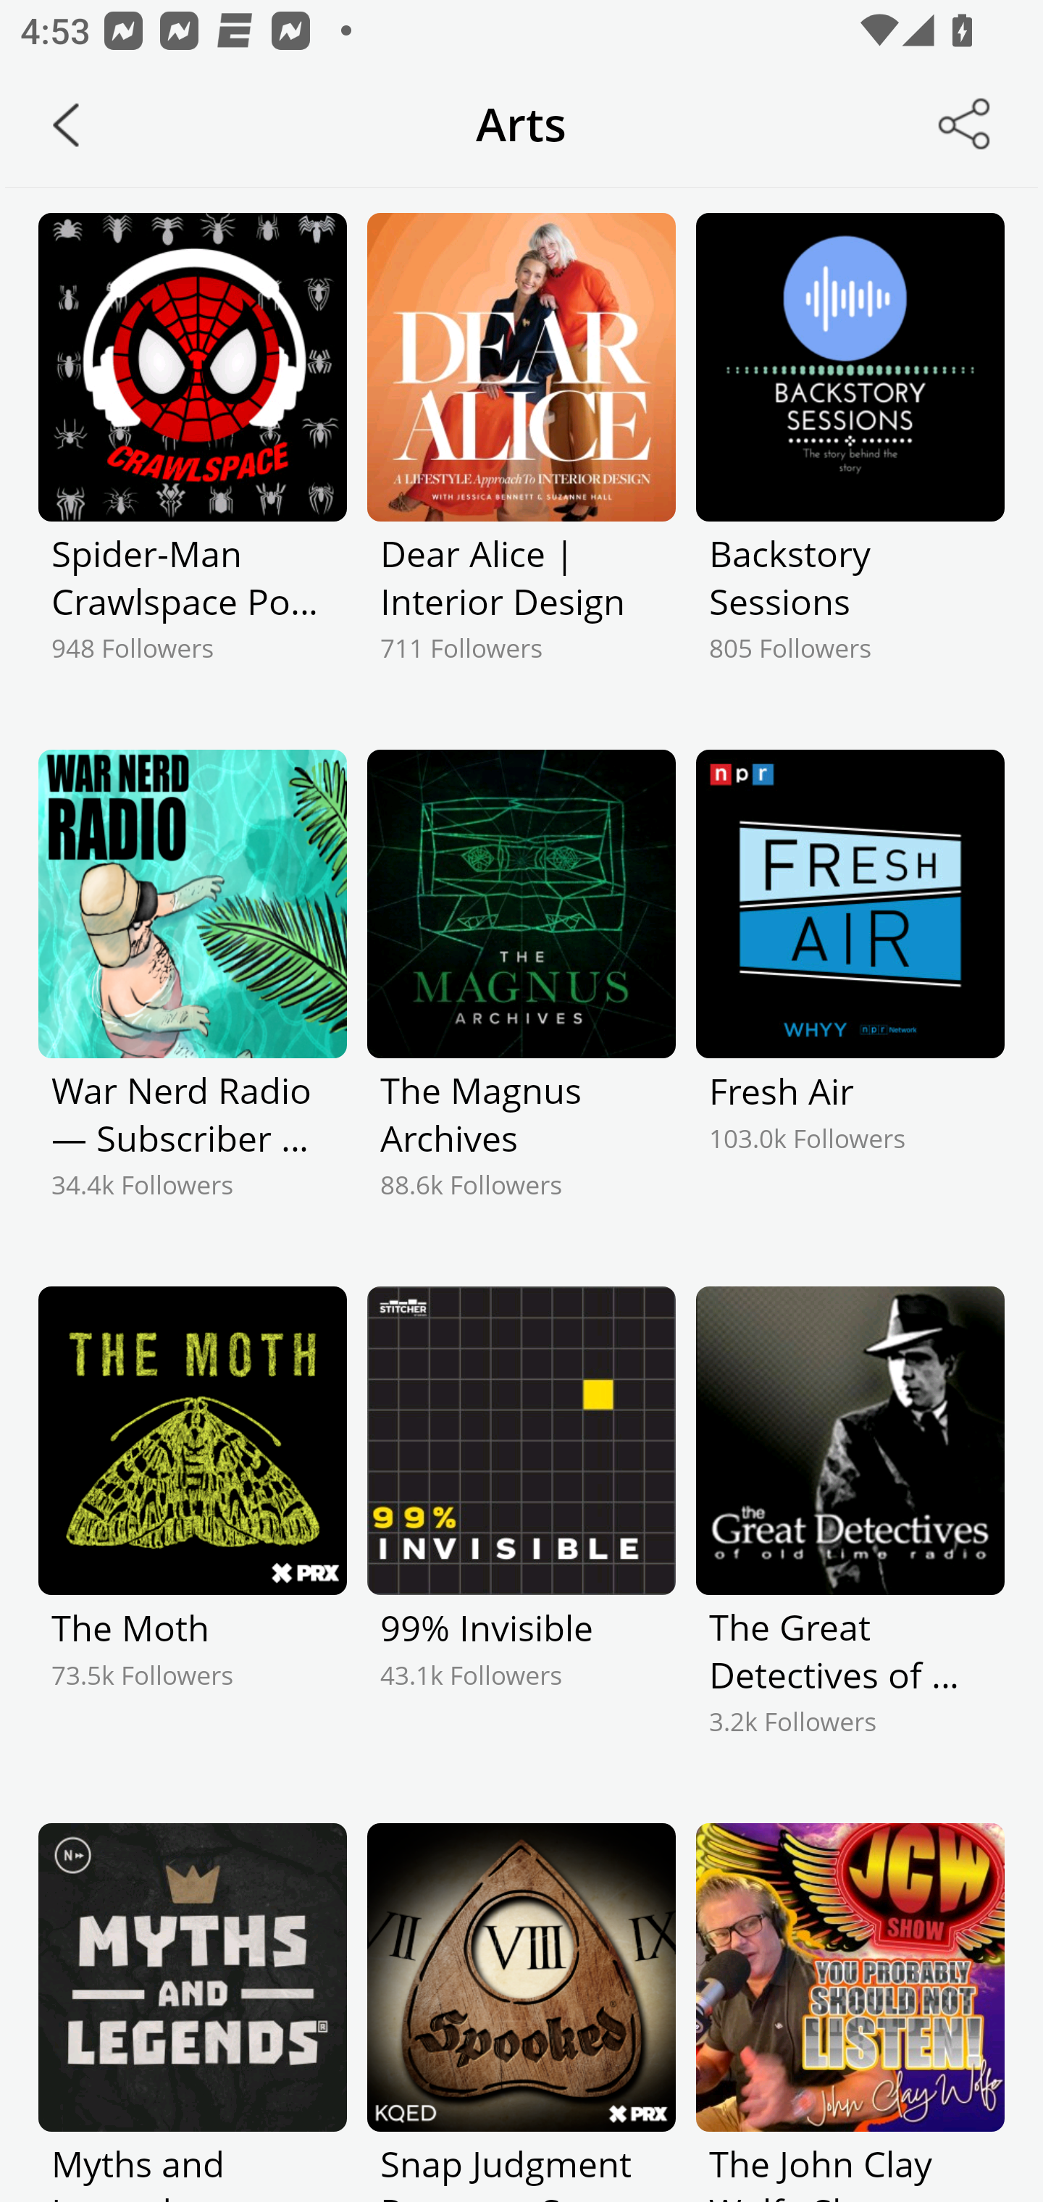  I want to click on The Moth 73.5k Followers, so click(193, 1536).